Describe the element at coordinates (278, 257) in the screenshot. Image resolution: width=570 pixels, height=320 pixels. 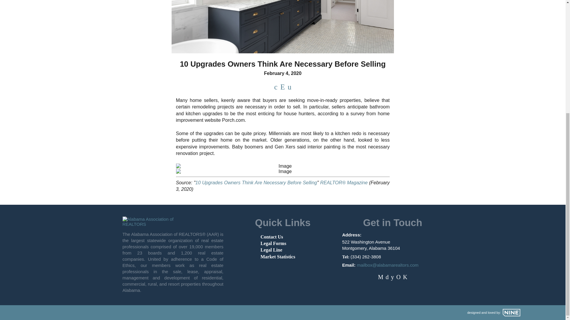
I see `Market Statistics` at that location.